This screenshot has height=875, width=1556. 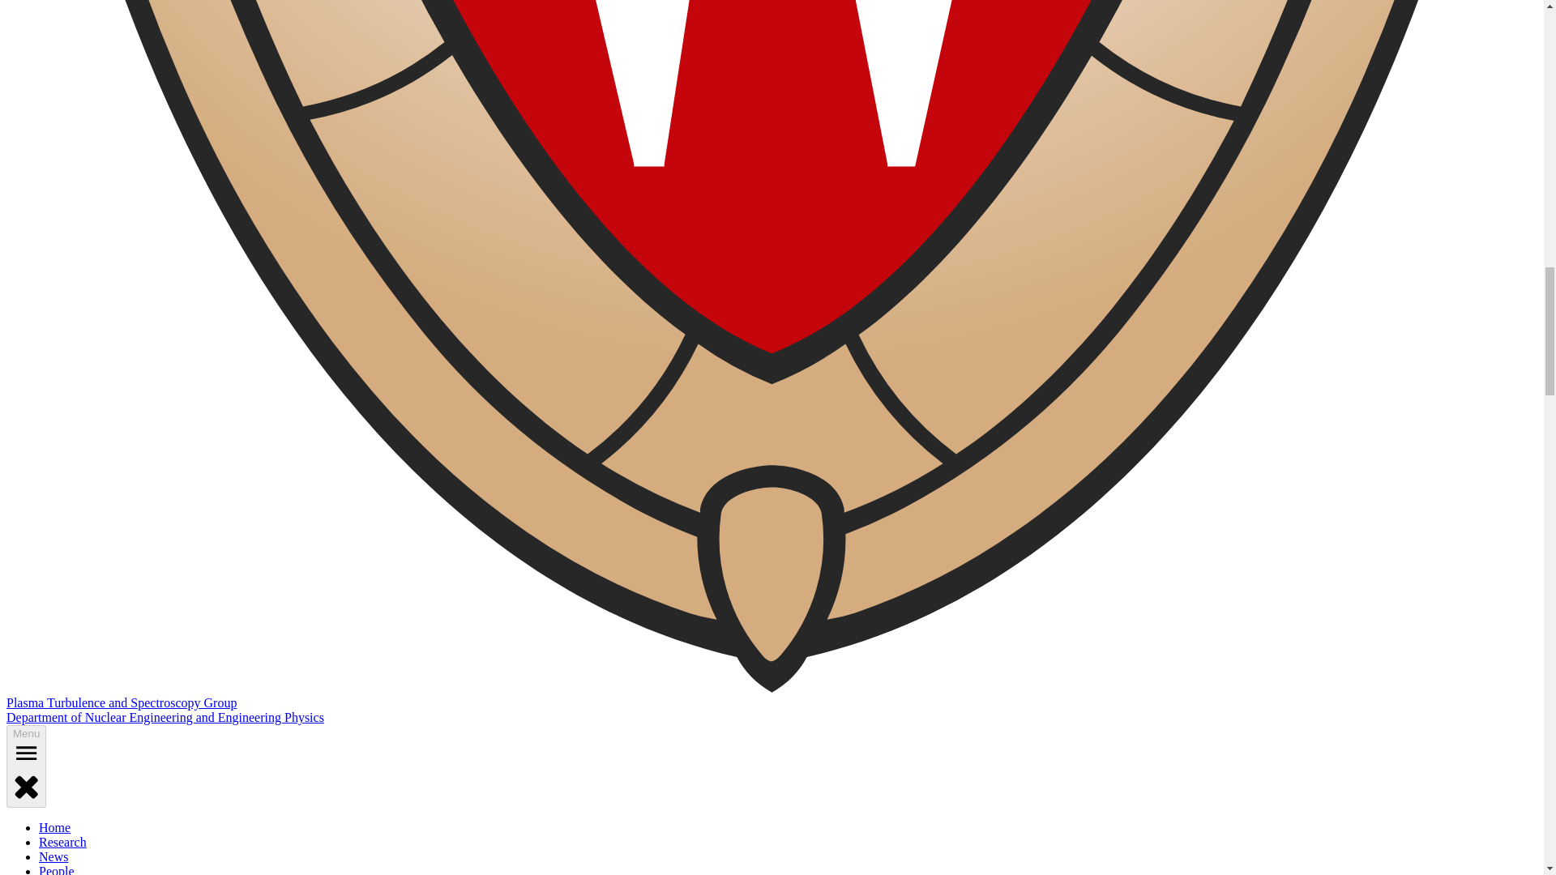 I want to click on News, so click(x=53, y=856).